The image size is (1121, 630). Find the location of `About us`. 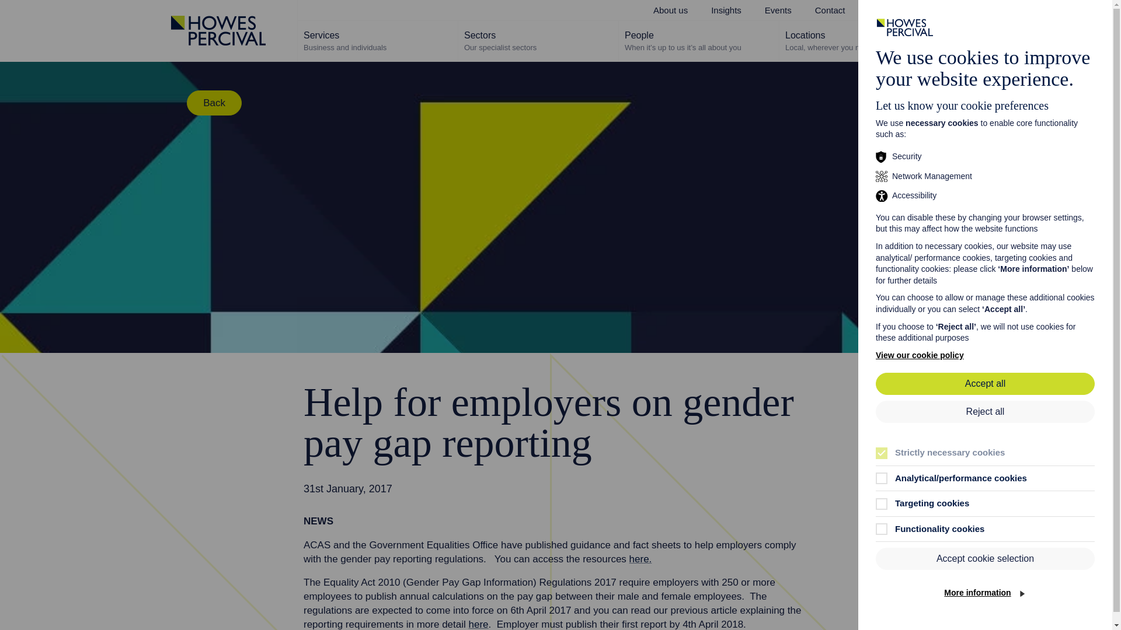

About us is located at coordinates (778, 10).